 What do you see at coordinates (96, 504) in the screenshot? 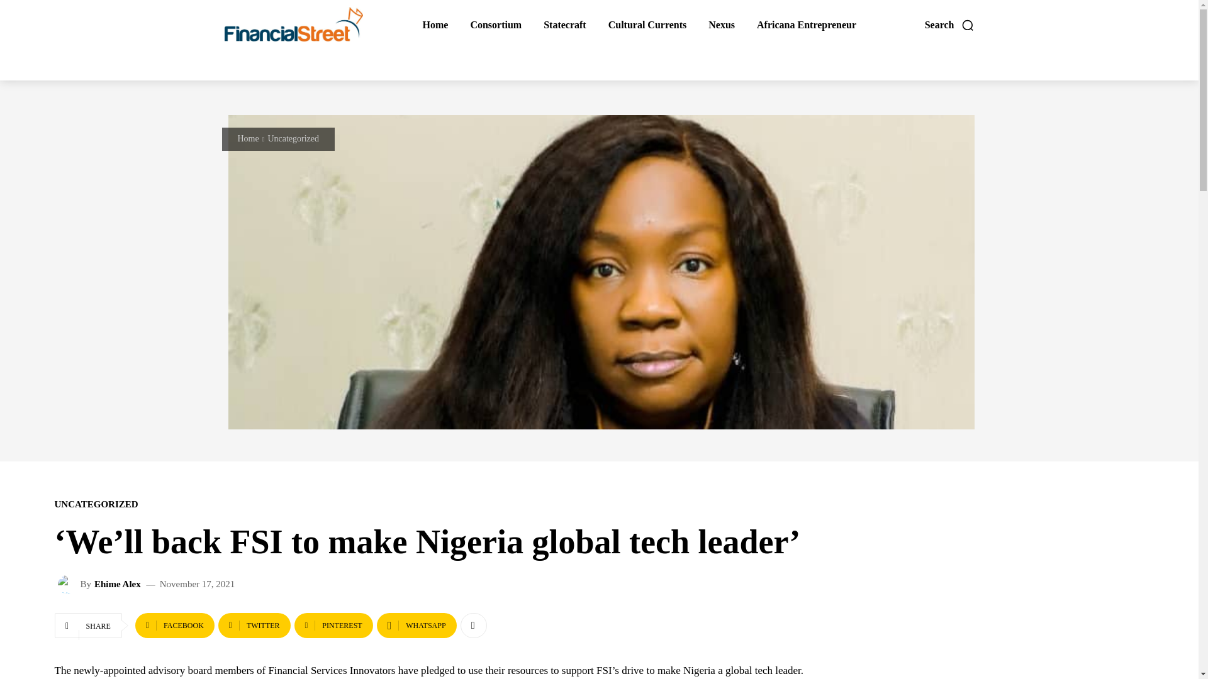
I see `UNCATEGORIZED` at bounding box center [96, 504].